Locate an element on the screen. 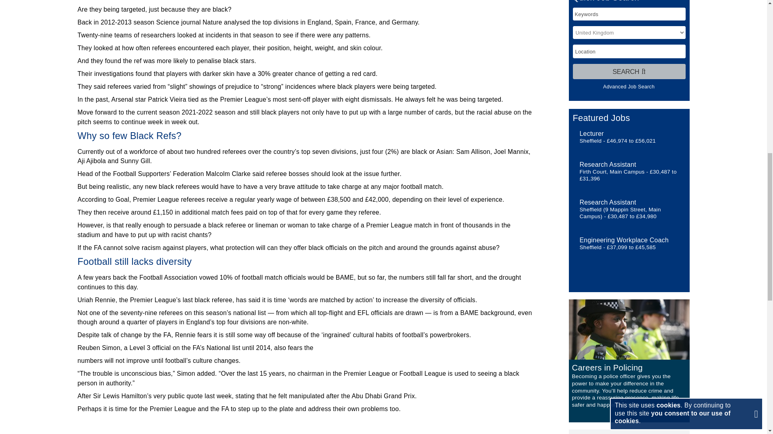 The height and width of the screenshot is (434, 773). Research Assistant is located at coordinates (608, 164).